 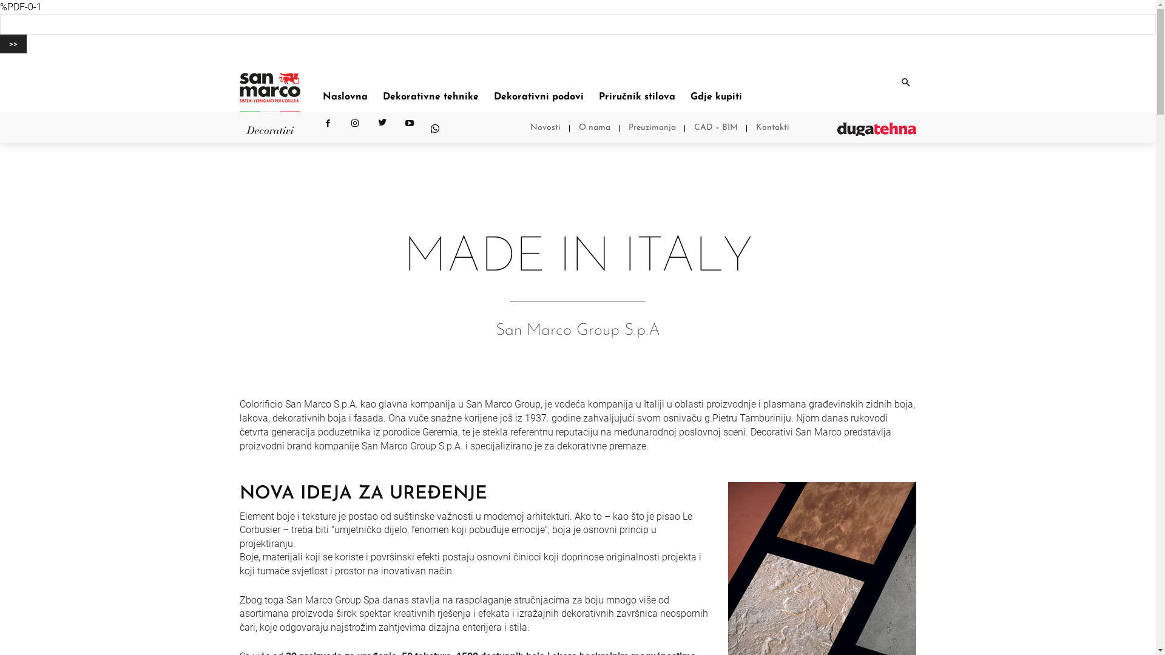 What do you see at coordinates (431, 97) in the screenshot?
I see `Dekorativne tehnike` at bounding box center [431, 97].